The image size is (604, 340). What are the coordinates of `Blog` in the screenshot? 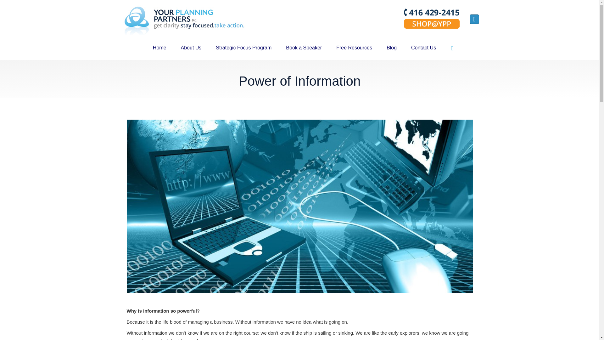 It's located at (392, 48).